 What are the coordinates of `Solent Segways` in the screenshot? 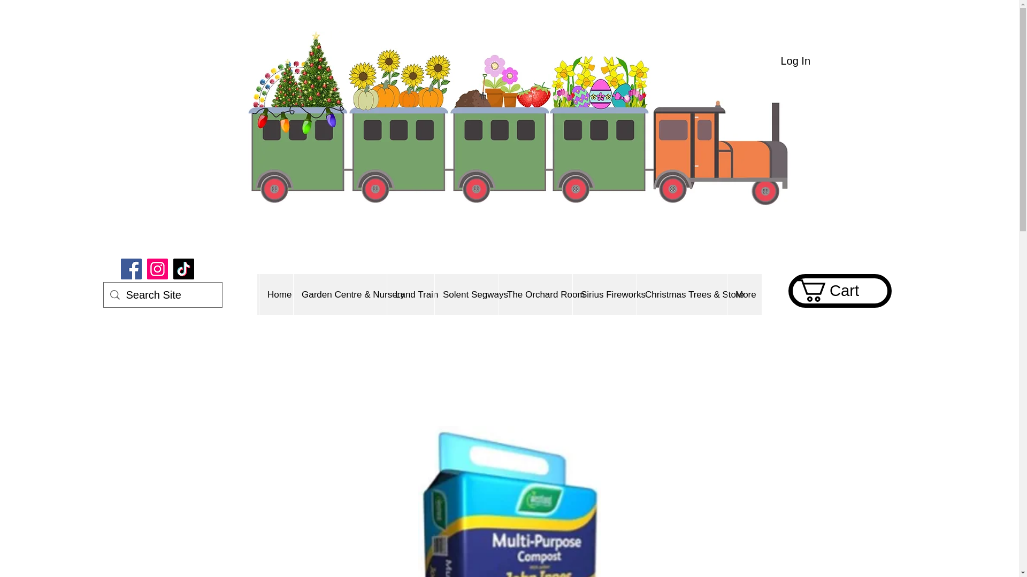 It's located at (466, 294).